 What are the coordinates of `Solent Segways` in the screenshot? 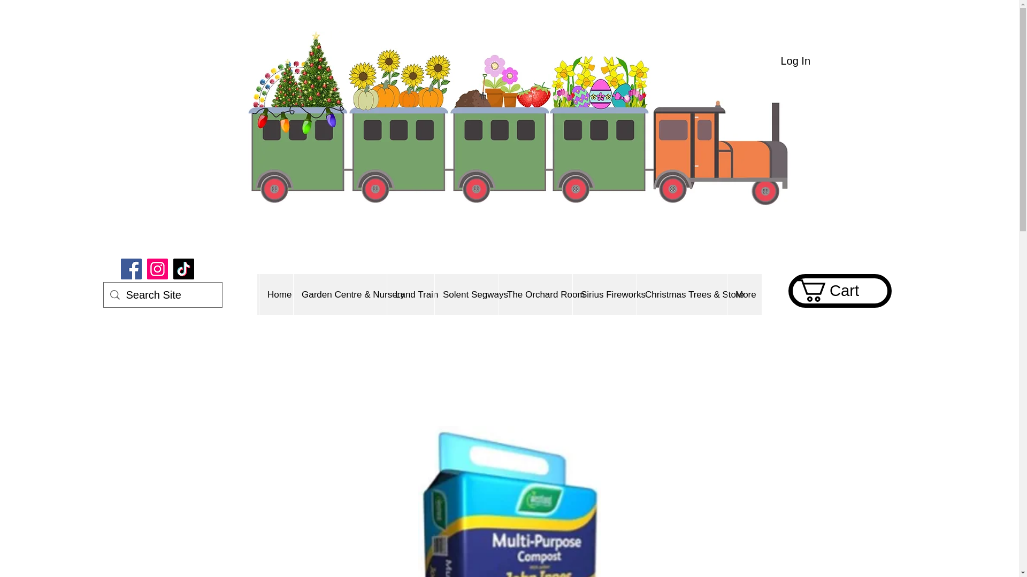 It's located at (466, 294).